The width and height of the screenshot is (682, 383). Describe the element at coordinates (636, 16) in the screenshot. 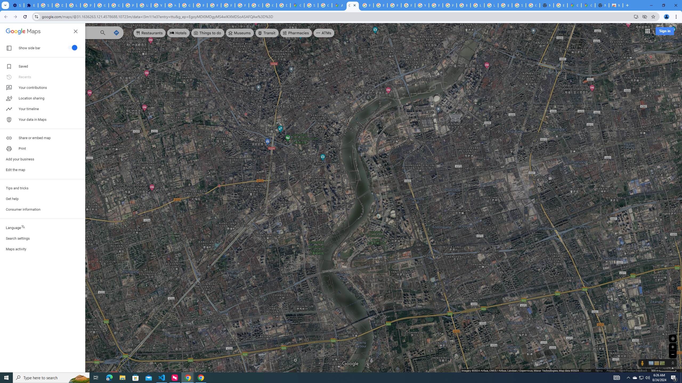

I see `Install Google Maps` at that location.